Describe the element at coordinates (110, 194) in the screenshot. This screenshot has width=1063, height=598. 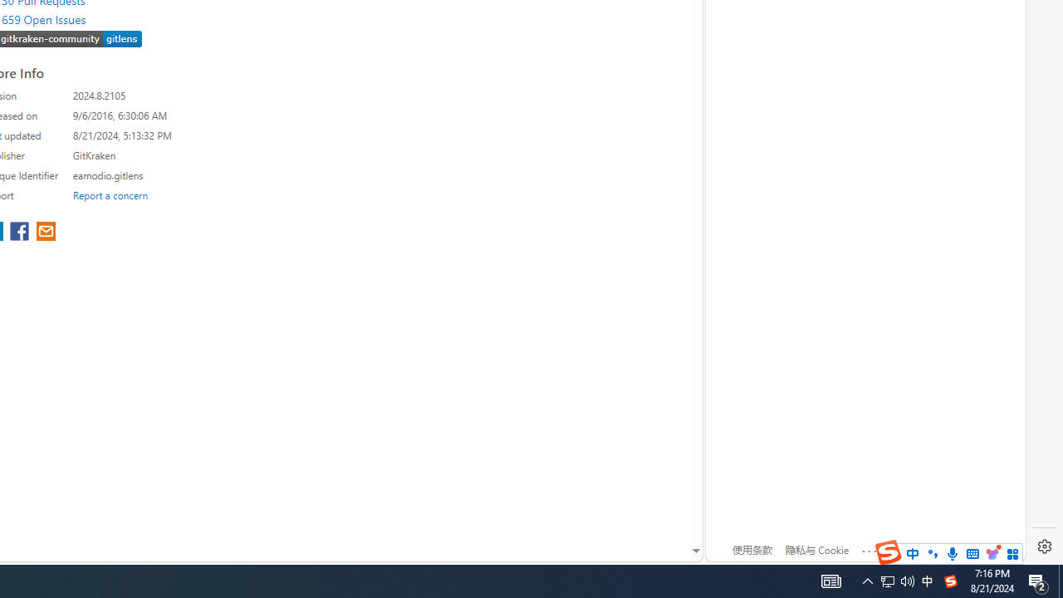
I see `Report a concern` at that location.